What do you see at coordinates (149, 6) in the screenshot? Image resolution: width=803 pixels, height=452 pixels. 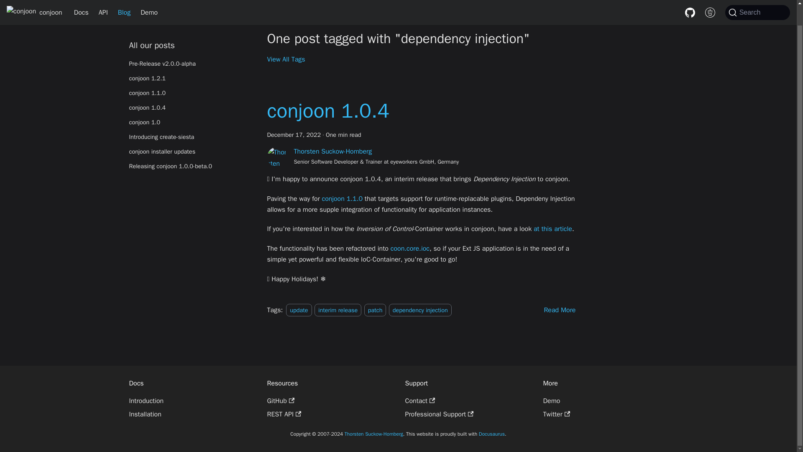 I see `Demo` at bounding box center [149, 6].